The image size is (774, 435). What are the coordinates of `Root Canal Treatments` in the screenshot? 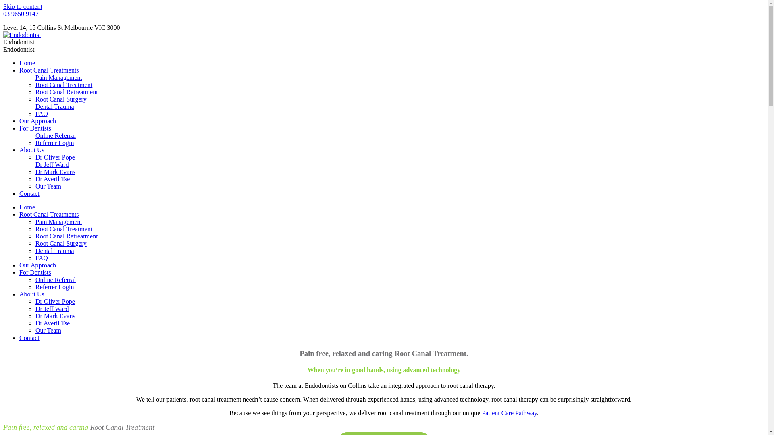 It's located at (49, 70).